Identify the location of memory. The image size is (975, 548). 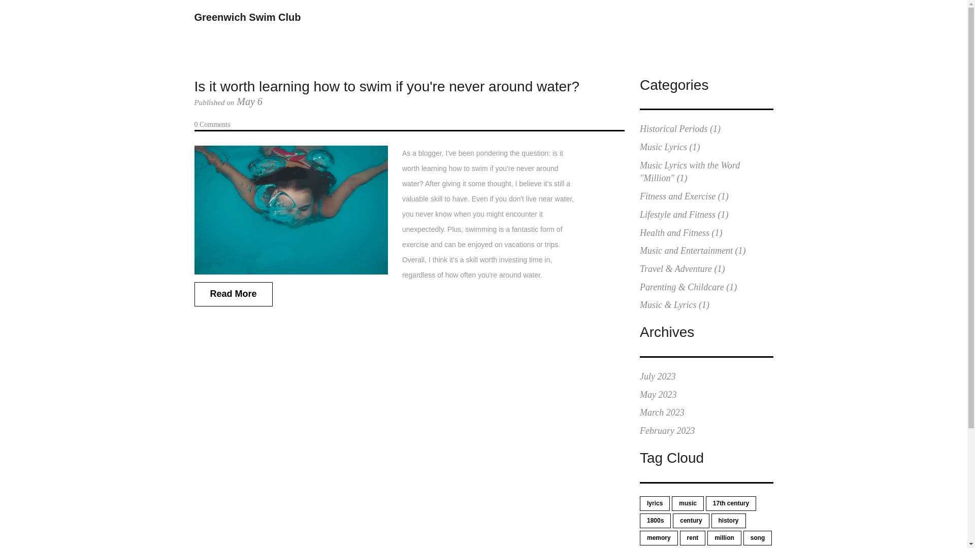
(658, 538).